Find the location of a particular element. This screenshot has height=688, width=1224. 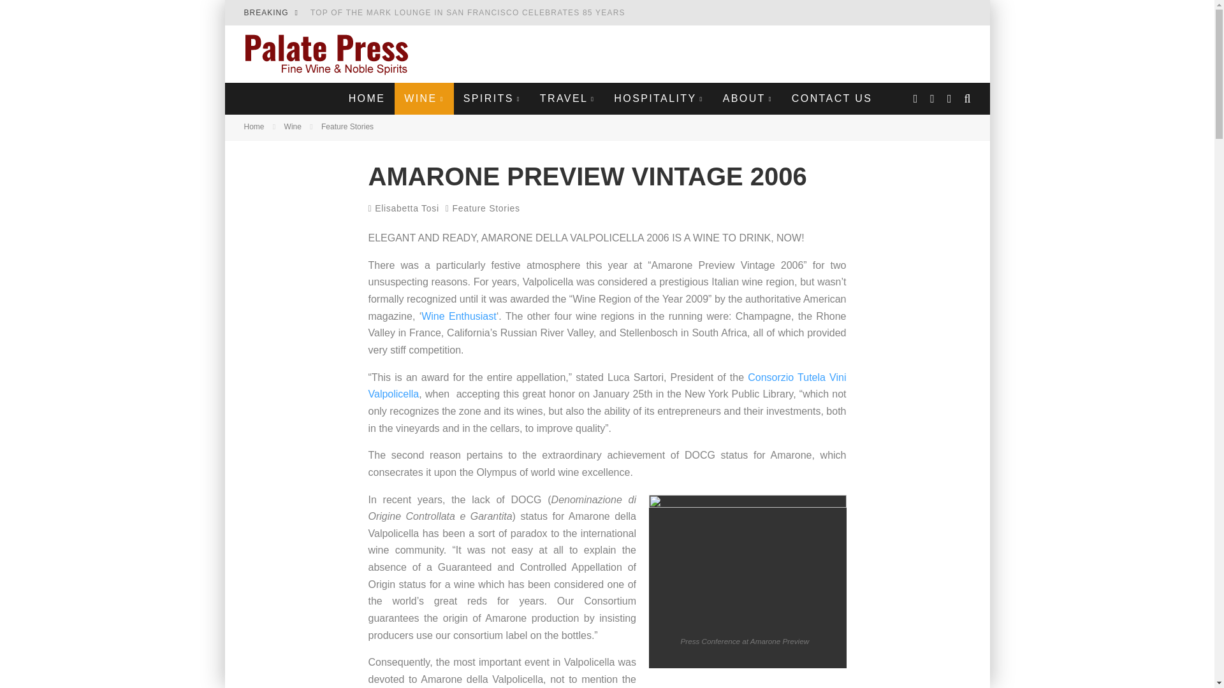

Press conference Amarone Preview 2003 is located at coordinates (747, 559).